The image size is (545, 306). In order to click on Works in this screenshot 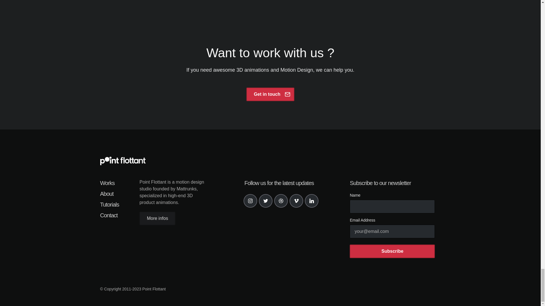, I will do `click(109, 183)`.